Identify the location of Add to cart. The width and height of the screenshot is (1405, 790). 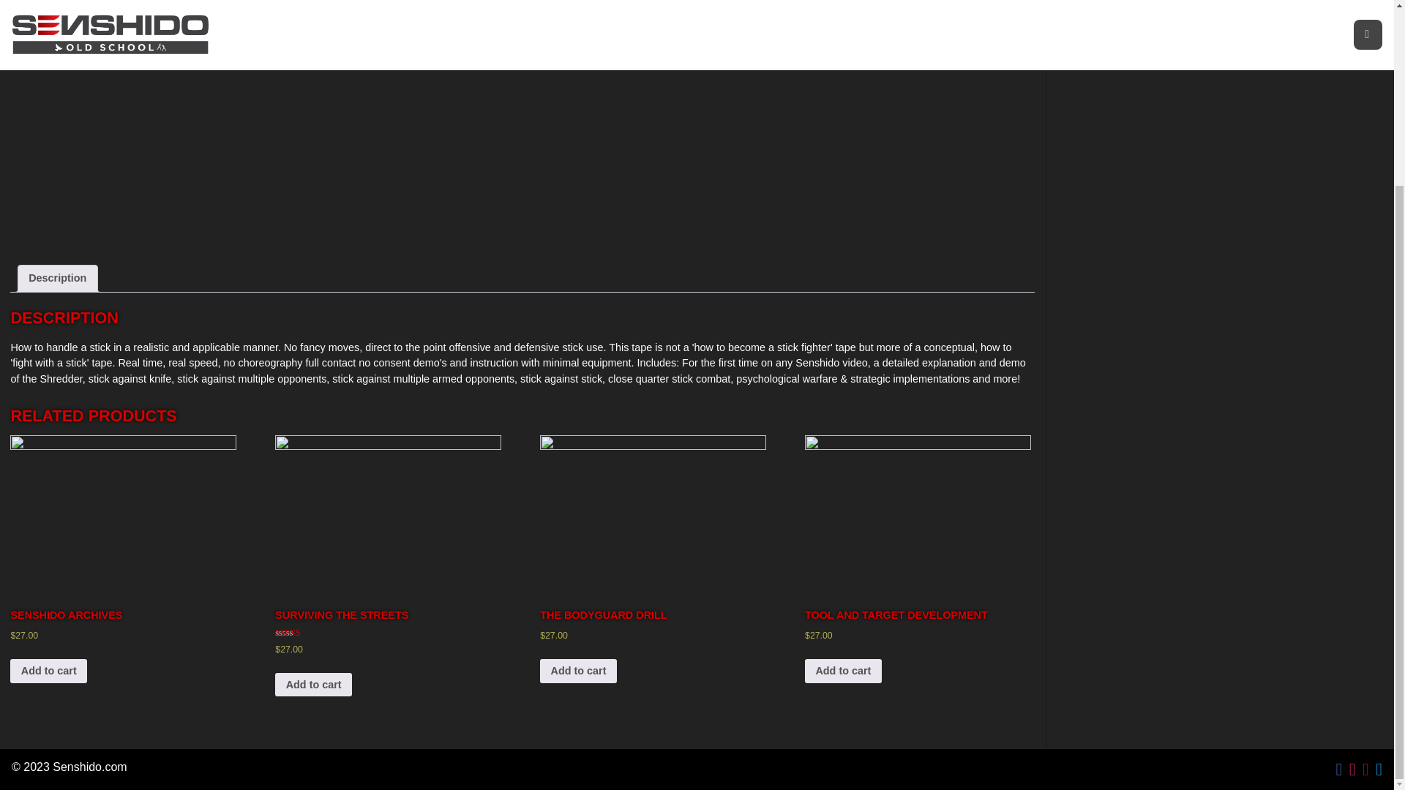
(578, 670).